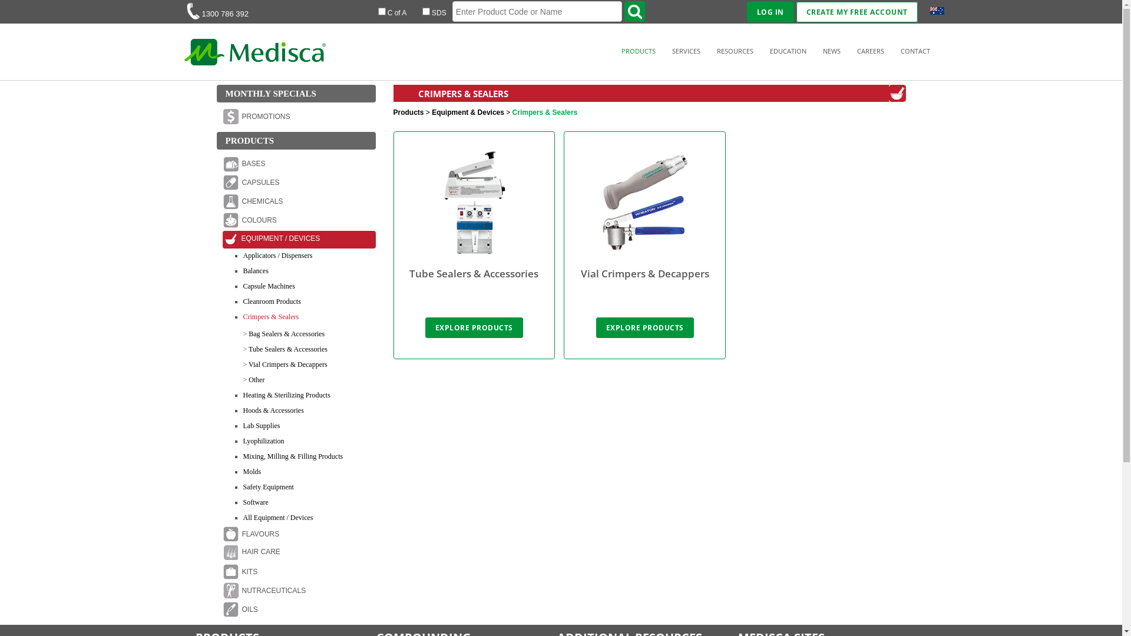 The width and height of the screenshot is (1131, 636). What do you see at coordinates (937, 11) in the screenshot?
I see `Select your country.` at bounding box center [937, 11].